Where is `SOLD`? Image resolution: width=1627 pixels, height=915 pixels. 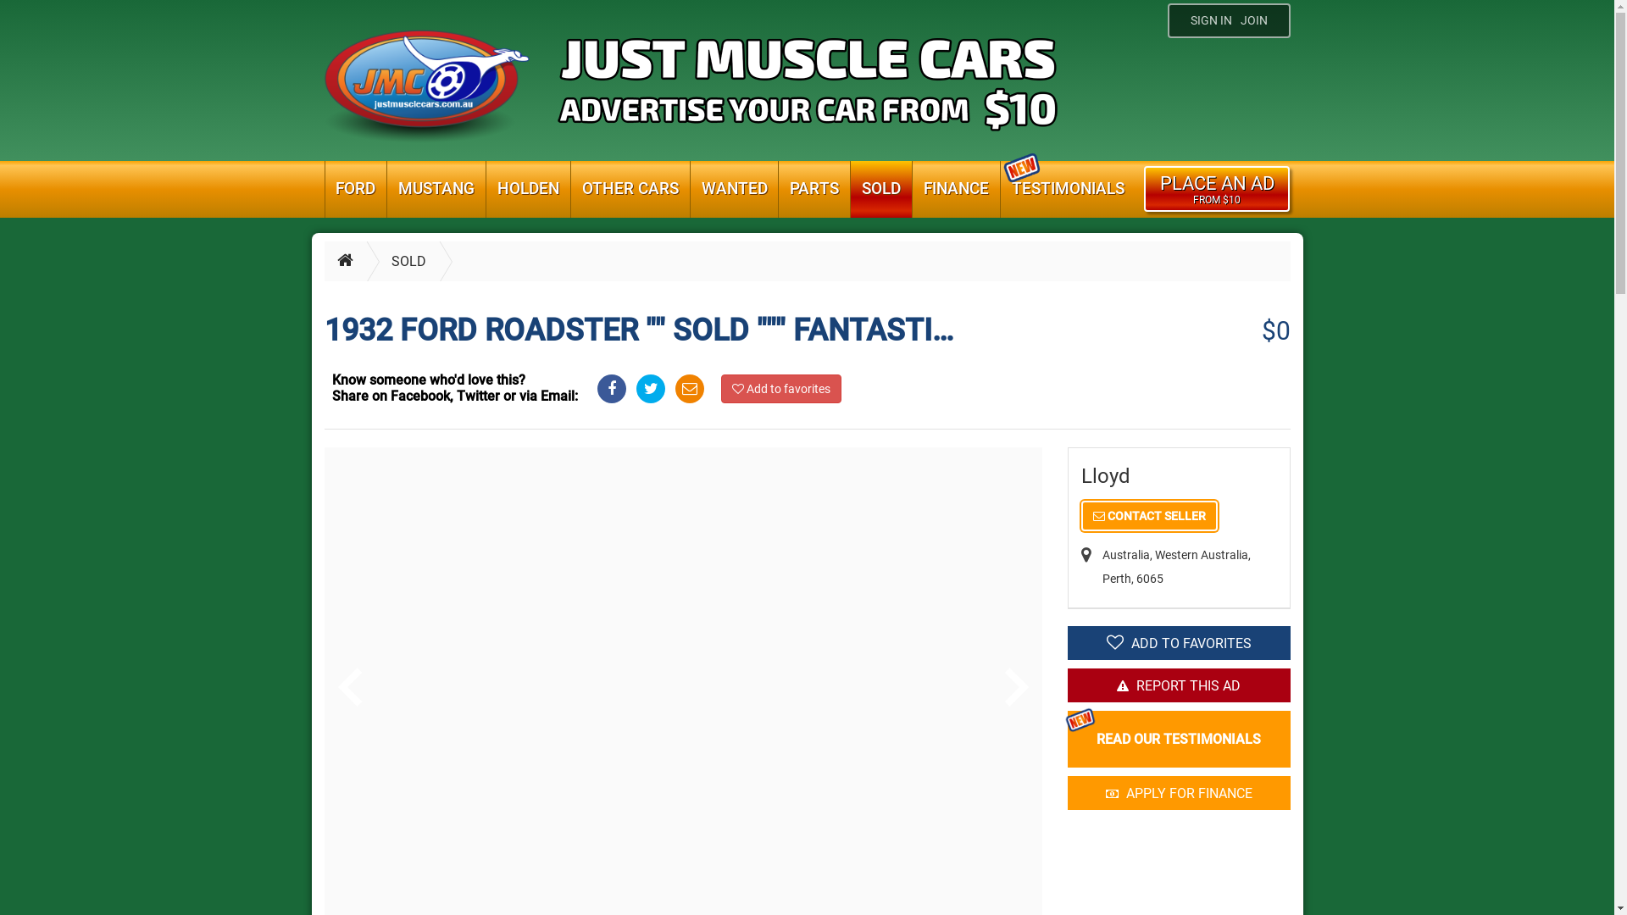 SOLD is located at coordinates (389, 261).